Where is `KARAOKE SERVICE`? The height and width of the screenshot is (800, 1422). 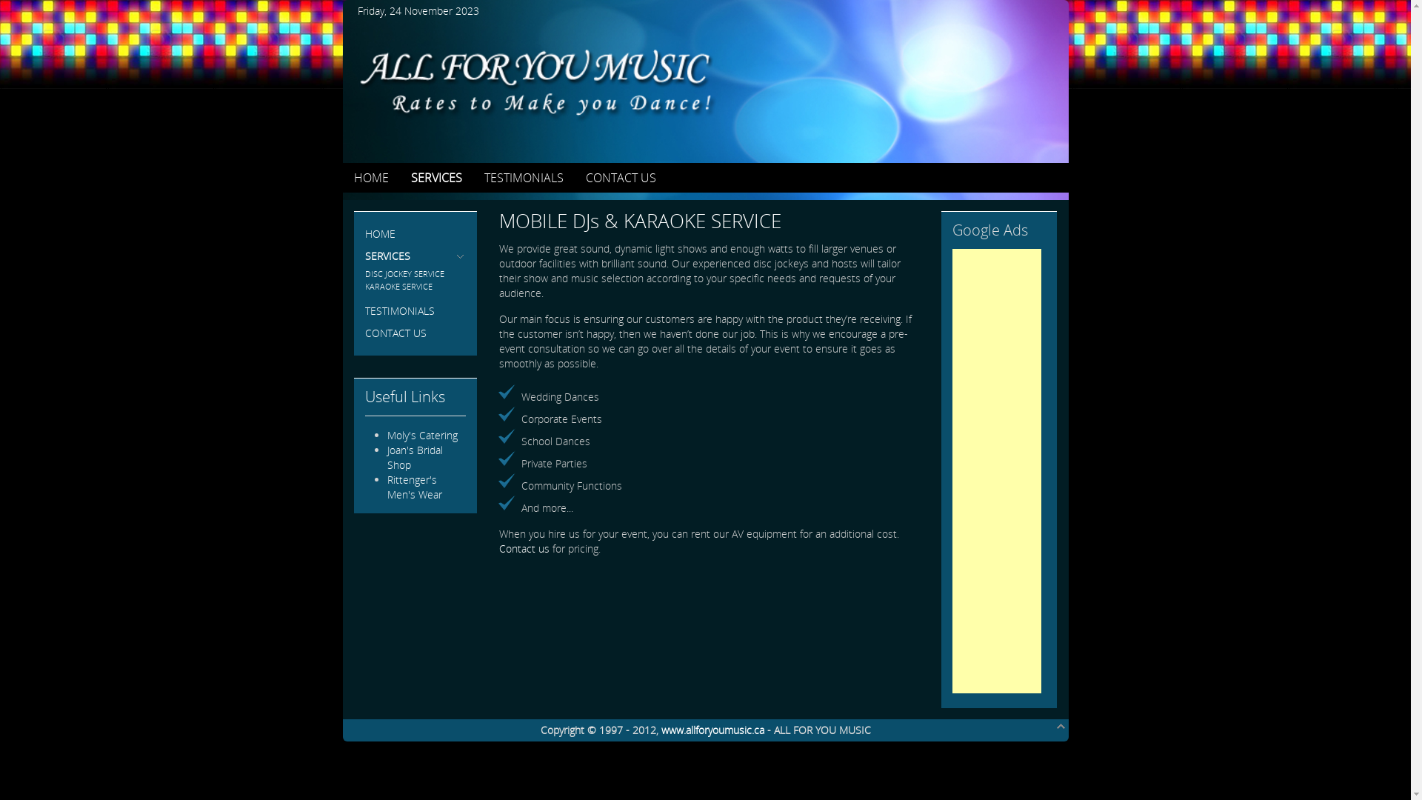
KARAOKE SERVICE is located at coordinates (415, 286).